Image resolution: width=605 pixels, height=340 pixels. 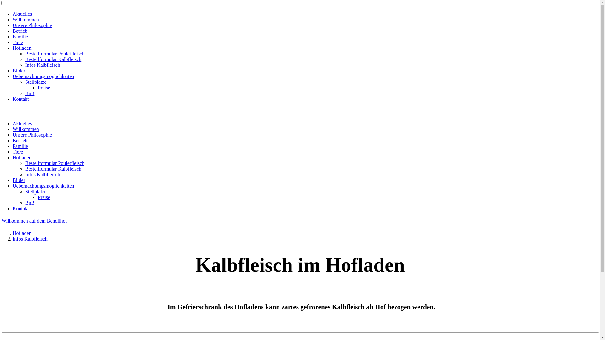 What do you see at coordinates (18, 42) in the screenshot?
I see `Tiere` at bounding box center [18, 42].